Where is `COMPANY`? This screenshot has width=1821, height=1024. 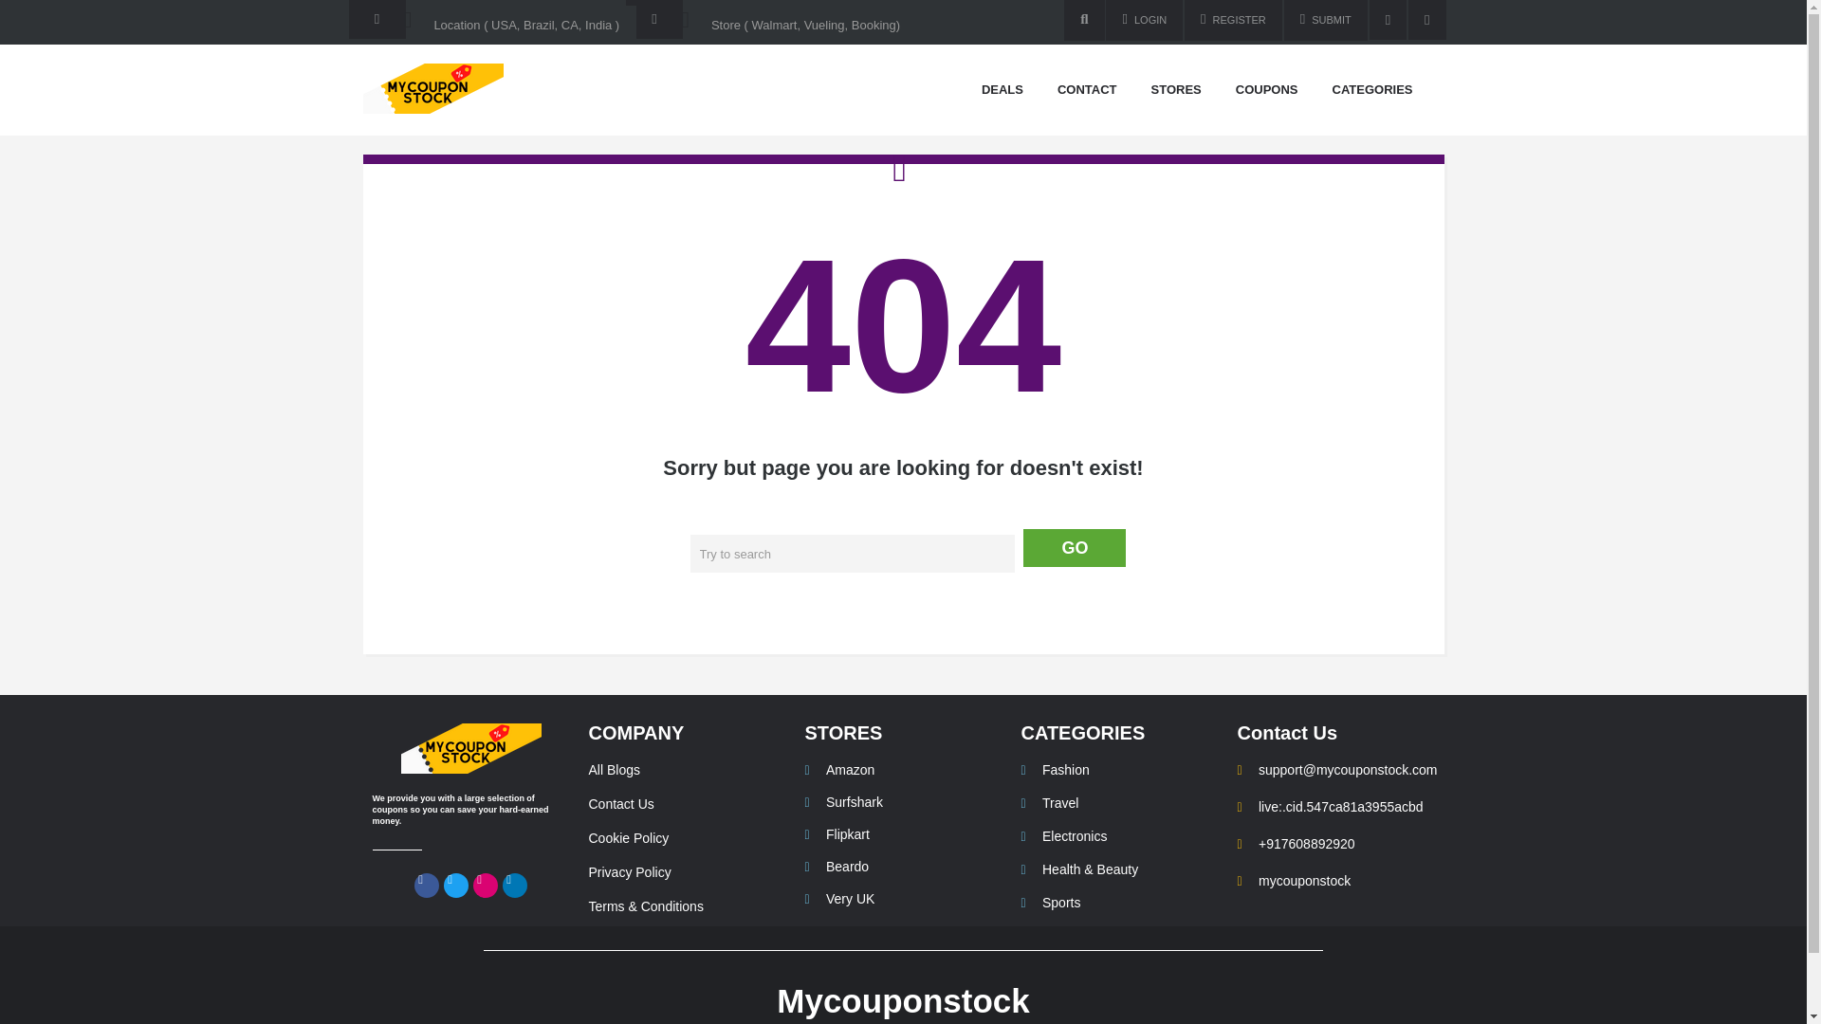 COMPANY is located at coordinates (635, 733).